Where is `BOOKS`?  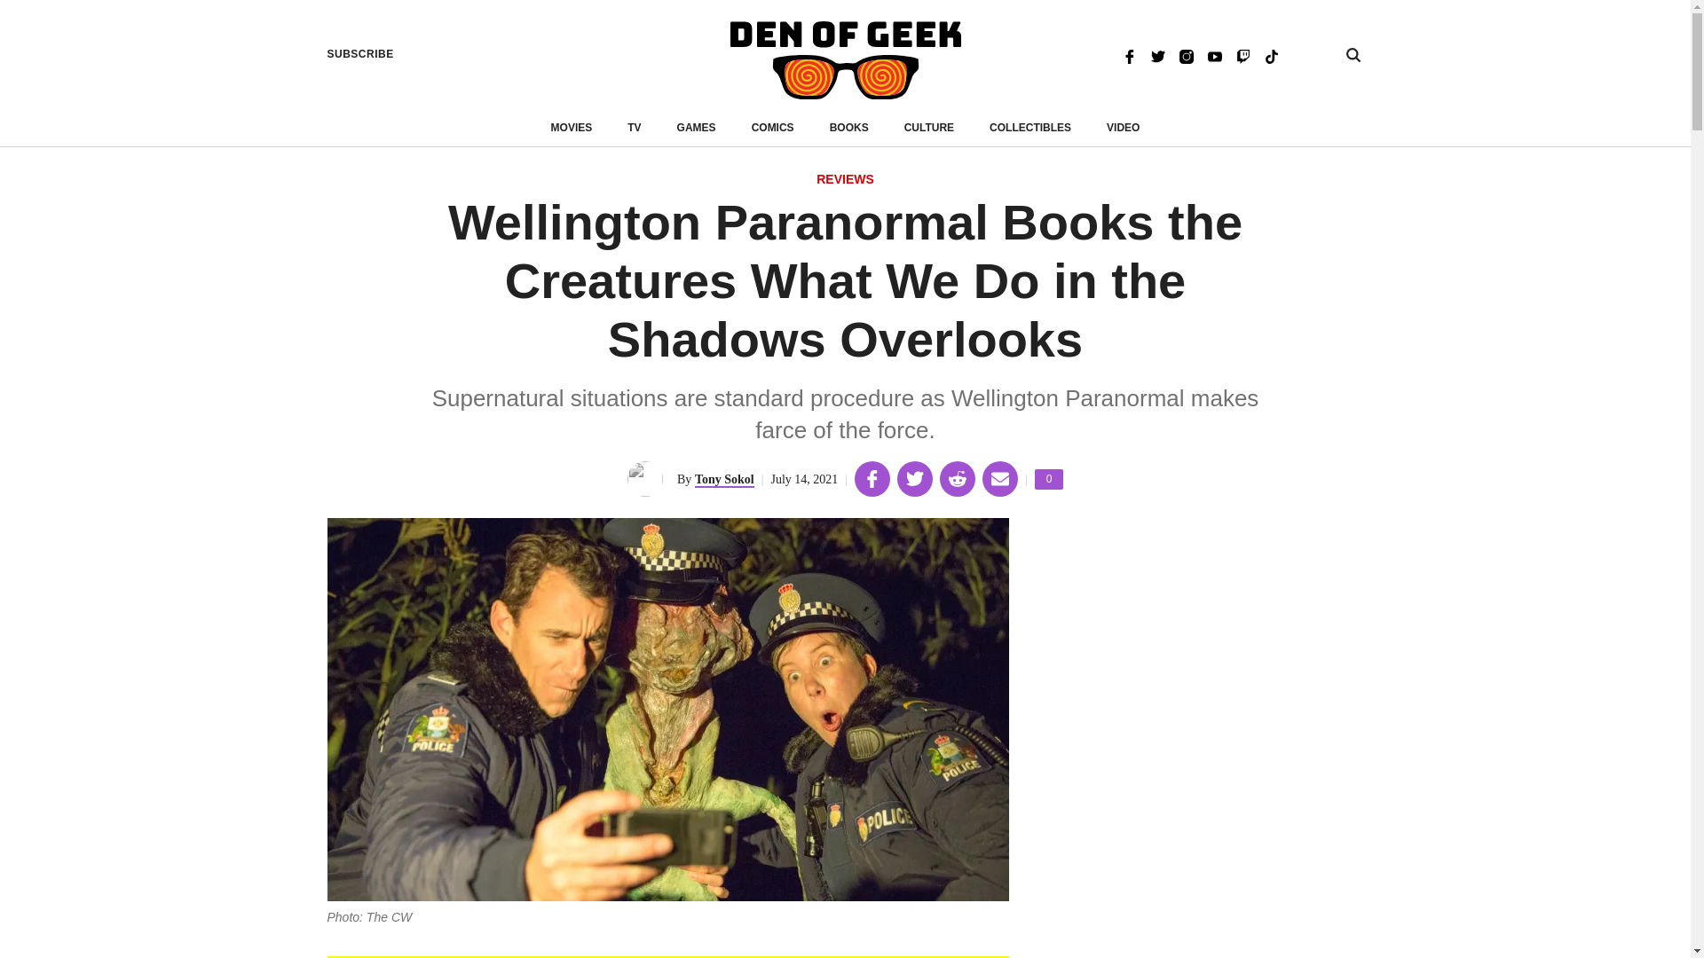 BOOKS is located at coordinates (849, 128).